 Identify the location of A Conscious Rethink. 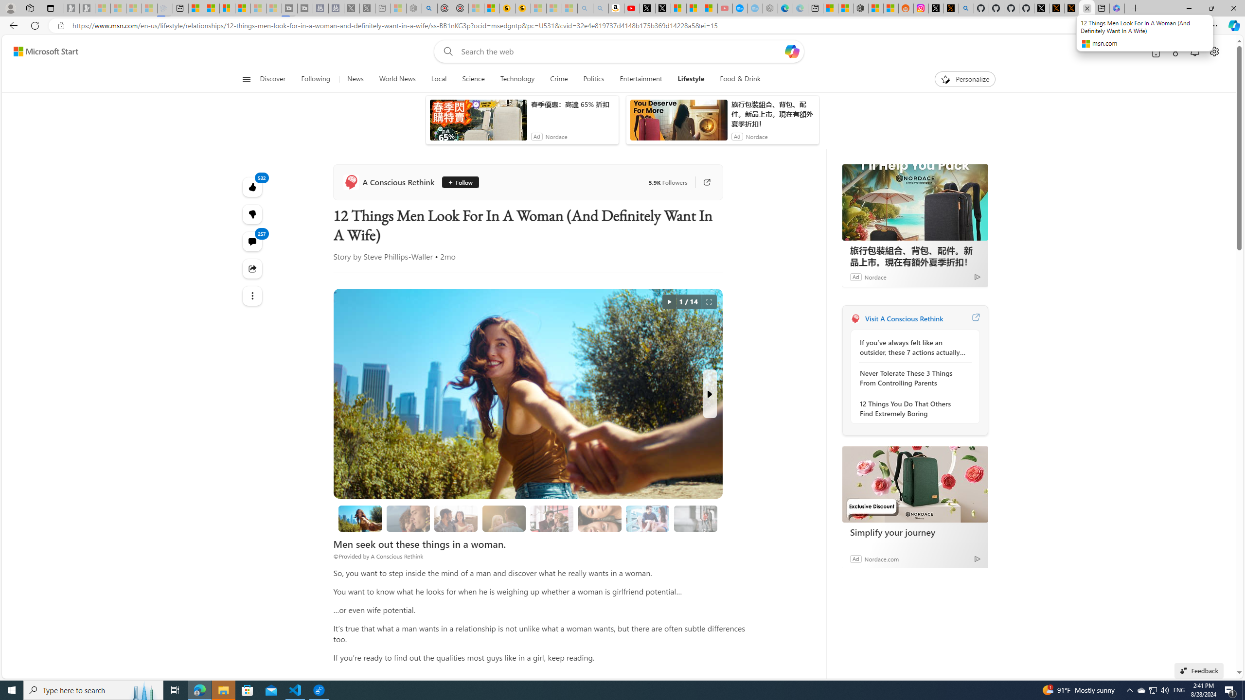
(390, 182).